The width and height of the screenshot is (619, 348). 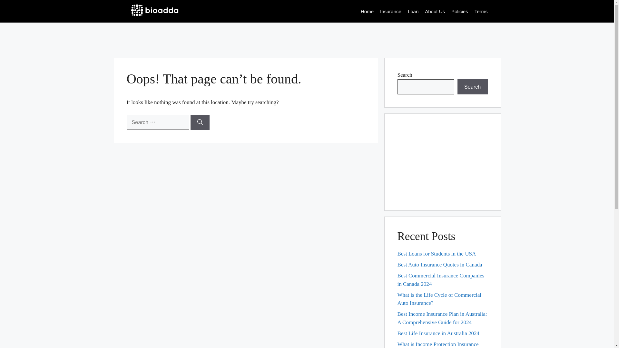 I want to click on Search for:, so click(x=157, y=122).